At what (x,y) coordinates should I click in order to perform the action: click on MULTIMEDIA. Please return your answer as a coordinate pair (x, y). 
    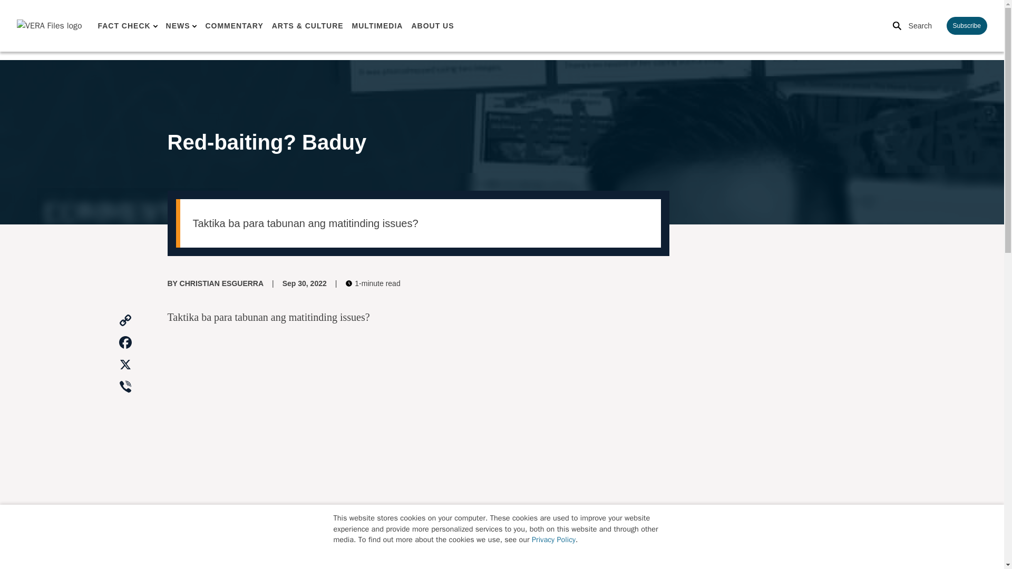
    Looking at the image, I should click on (377, 26).